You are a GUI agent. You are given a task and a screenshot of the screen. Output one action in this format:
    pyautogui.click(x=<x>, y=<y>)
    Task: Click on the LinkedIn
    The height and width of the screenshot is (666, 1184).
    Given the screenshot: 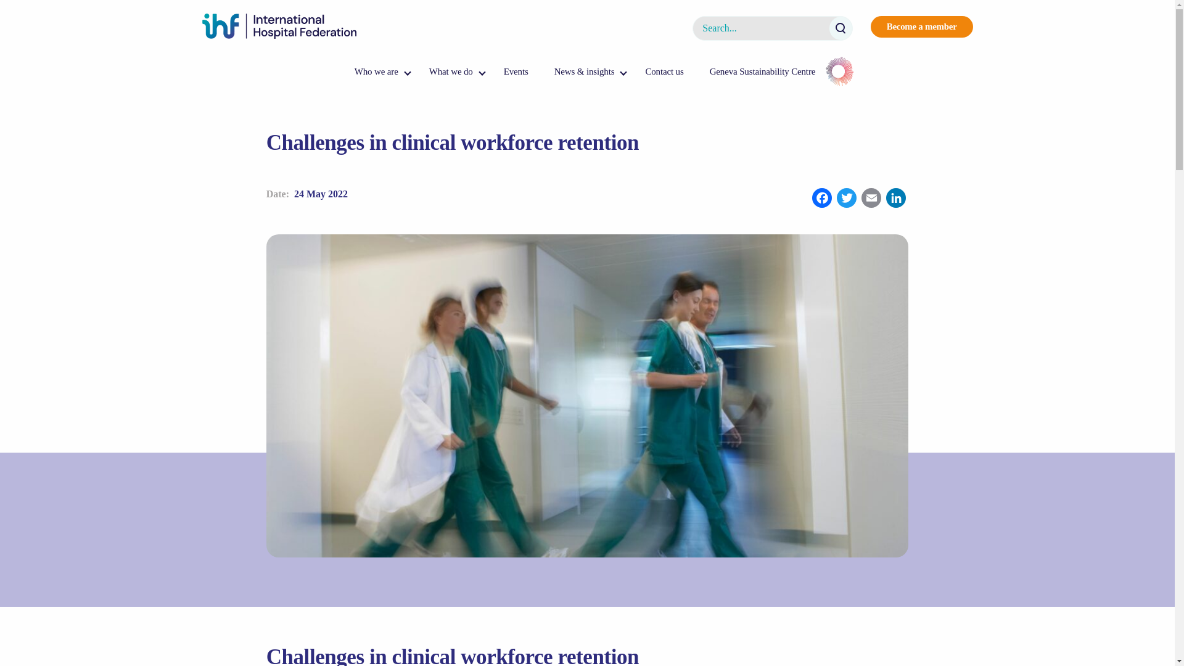 What is the action you would take?
    pyautogui.click(x=895, y=199)
    